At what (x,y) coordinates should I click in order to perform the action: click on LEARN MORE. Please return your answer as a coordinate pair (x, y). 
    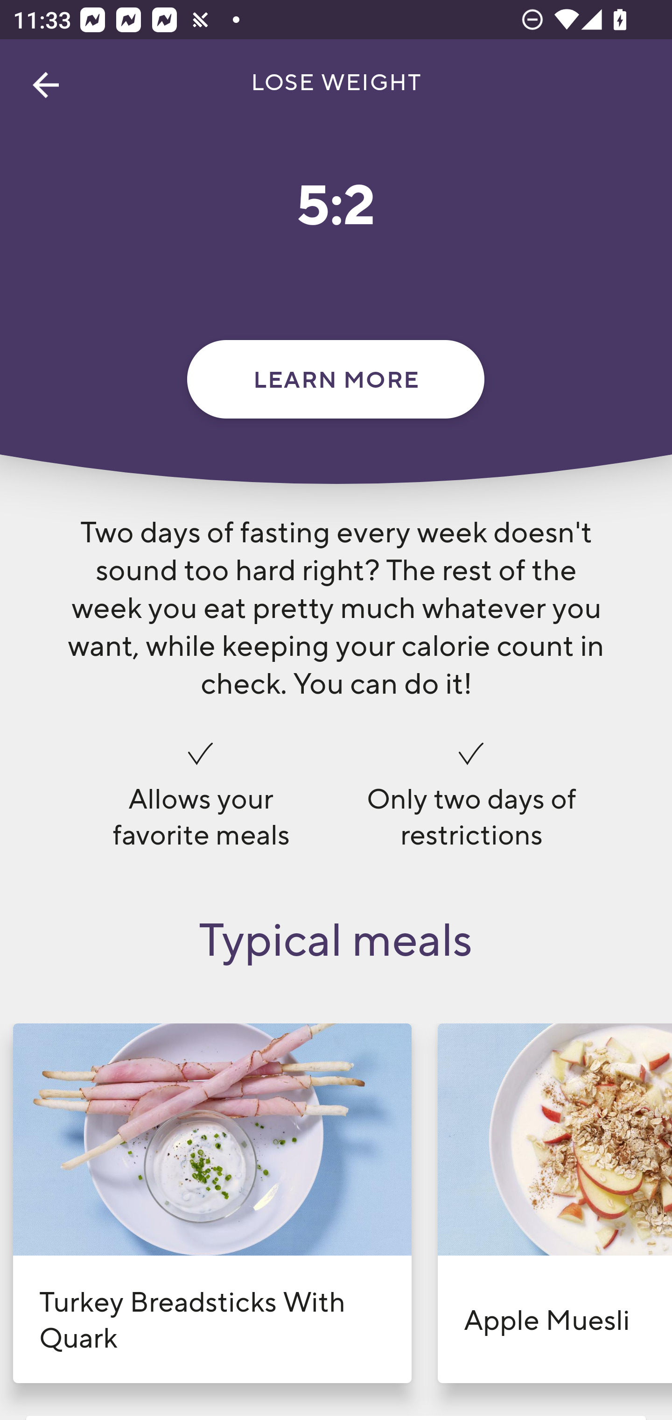
    Looking at the image, I should click on (336, 379).